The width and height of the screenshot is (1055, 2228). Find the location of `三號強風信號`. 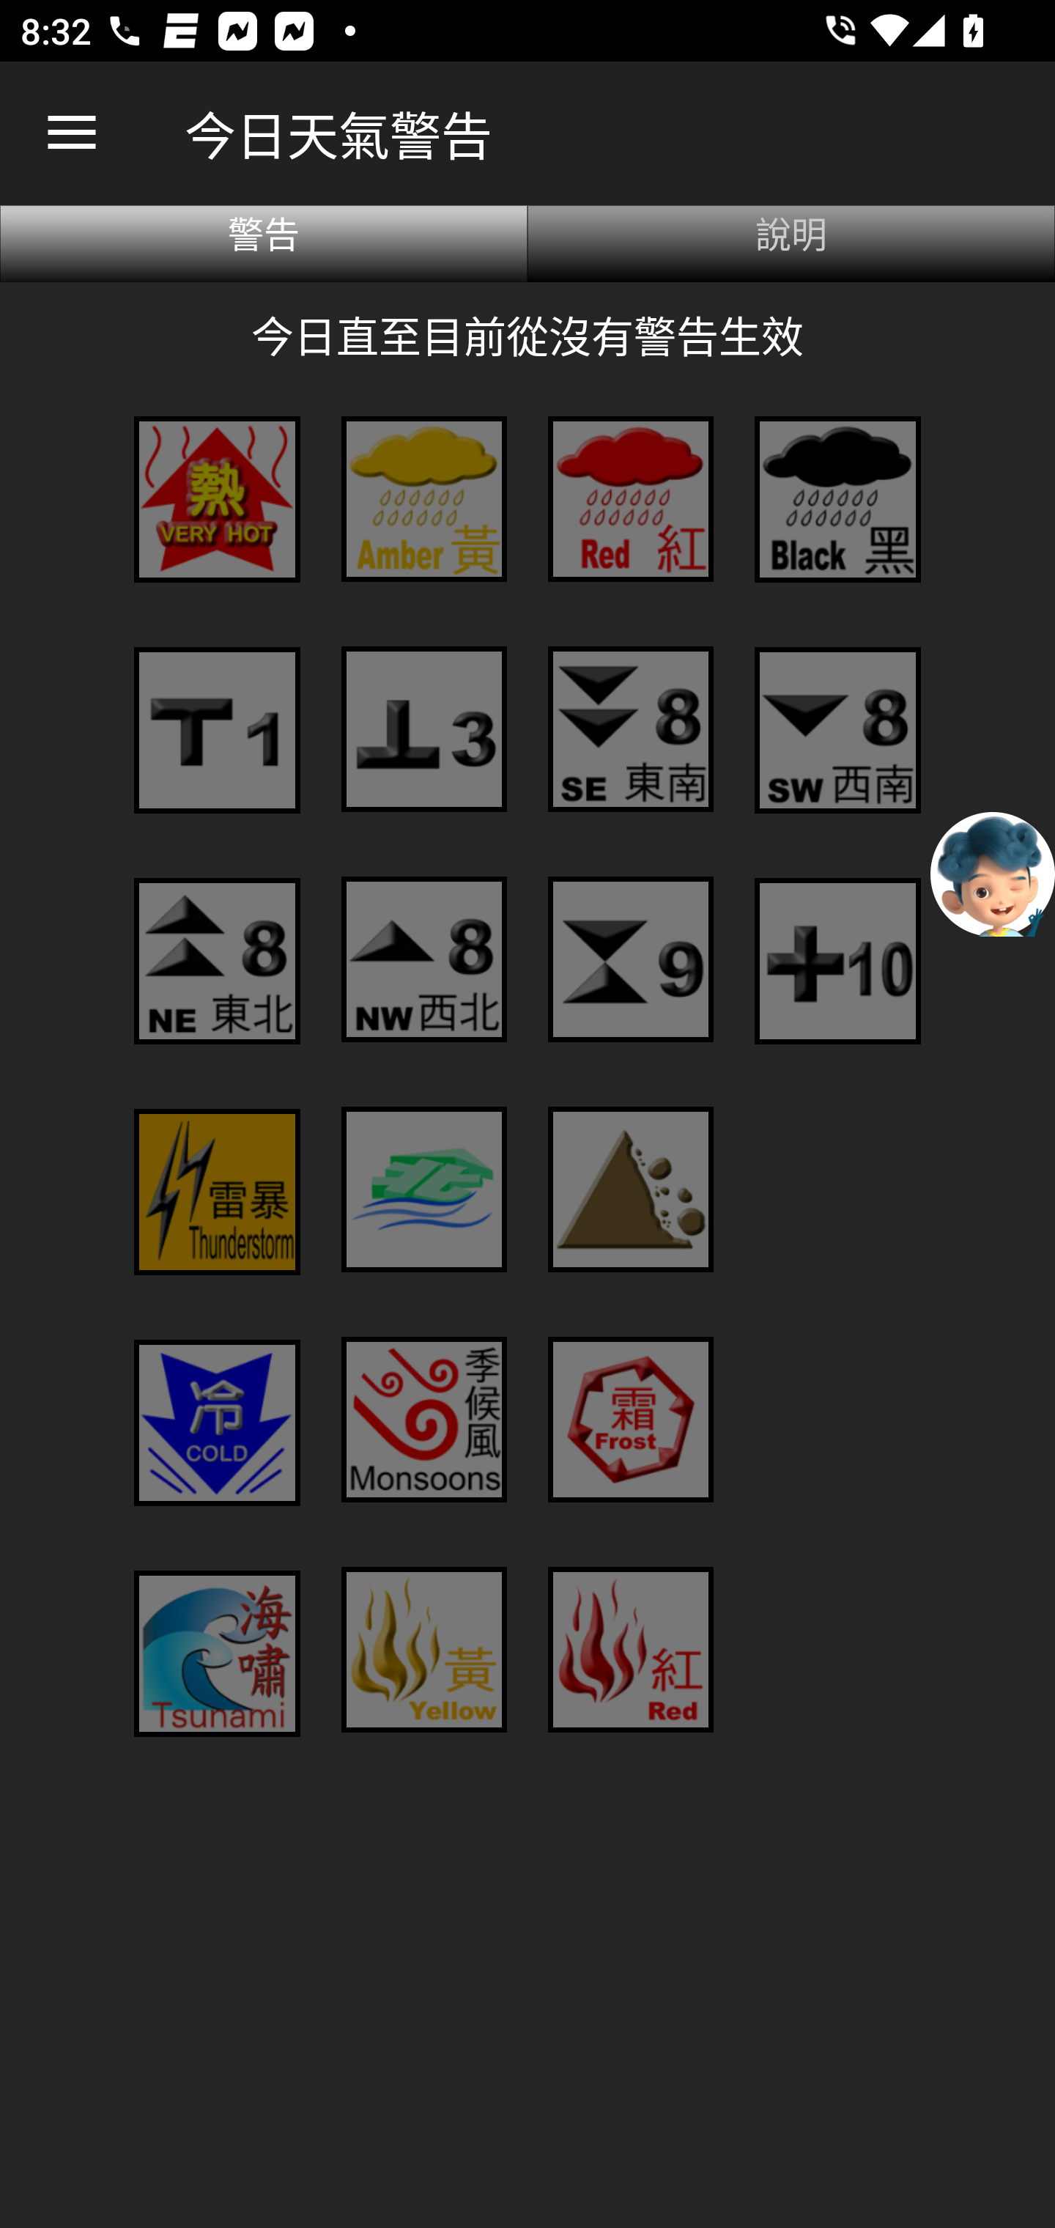

三號強風信號 is located at coordinates (423, 728).